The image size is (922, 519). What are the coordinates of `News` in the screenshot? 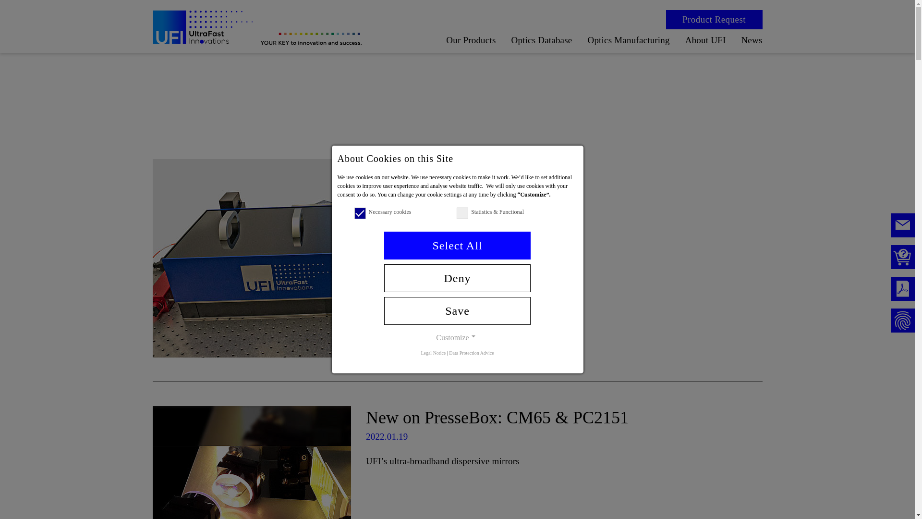 It's located at (752, 40).